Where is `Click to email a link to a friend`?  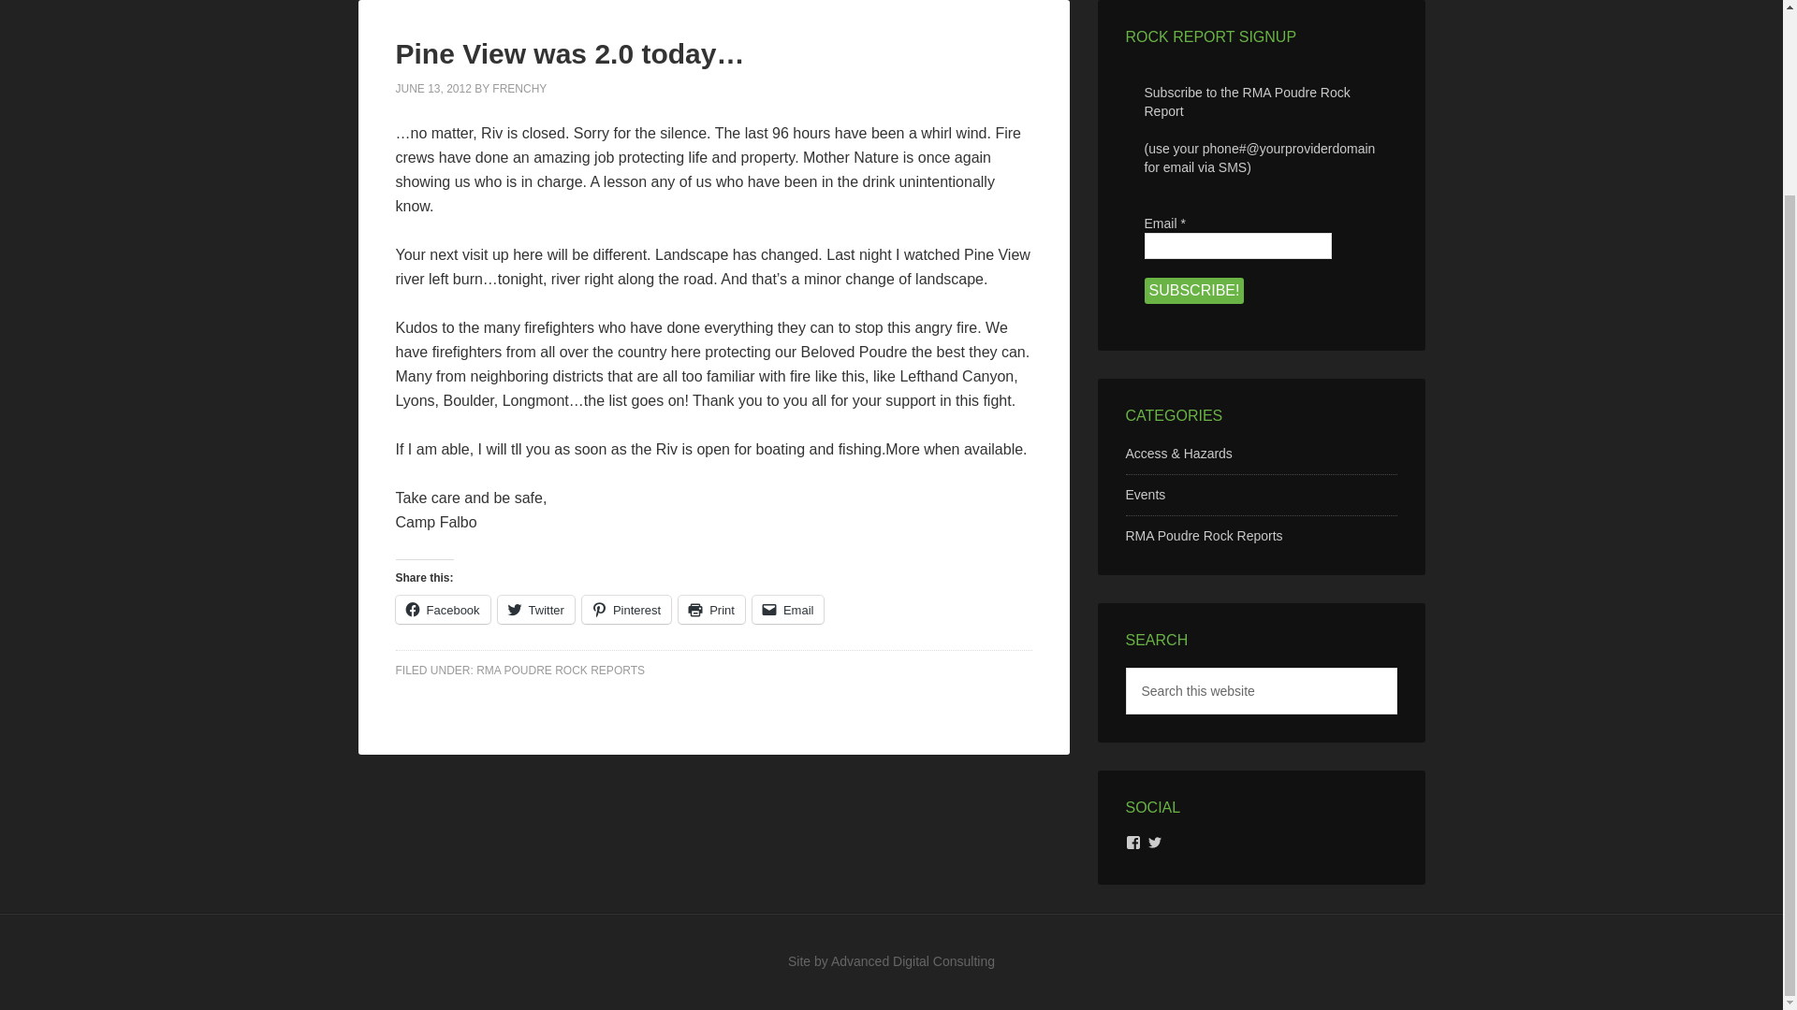 Click to email a link to a friend is located at coordinates (788, 610).